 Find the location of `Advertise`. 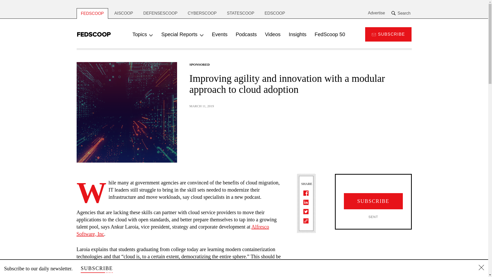

Advertise is located at coordinates (377, 13).